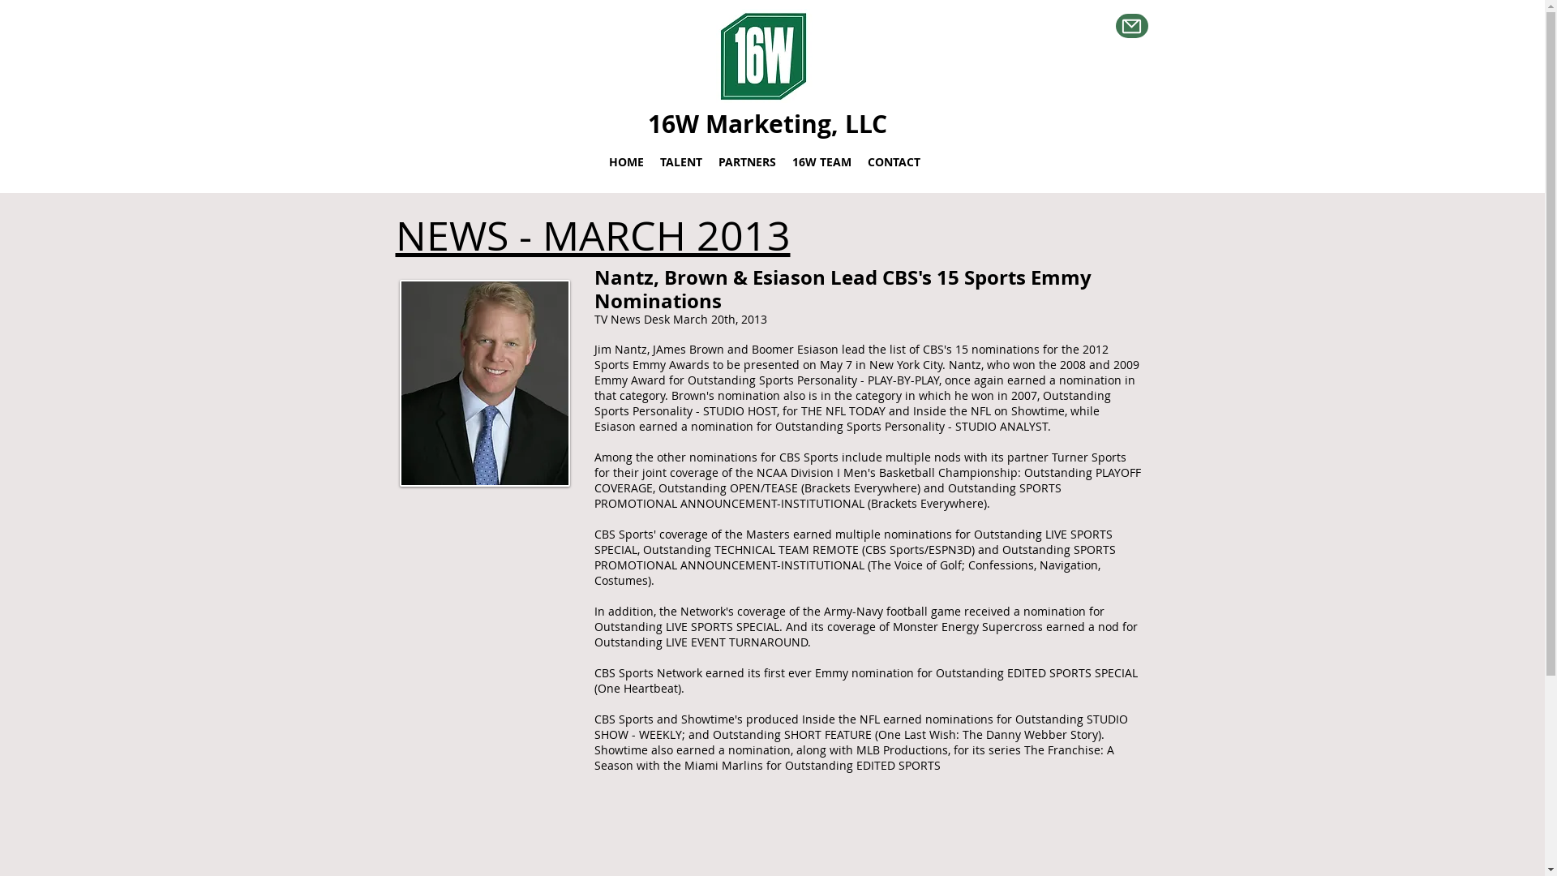 This screenshot has height=876, width=1557. I want to click on PARTNERS, so click(748, 162).